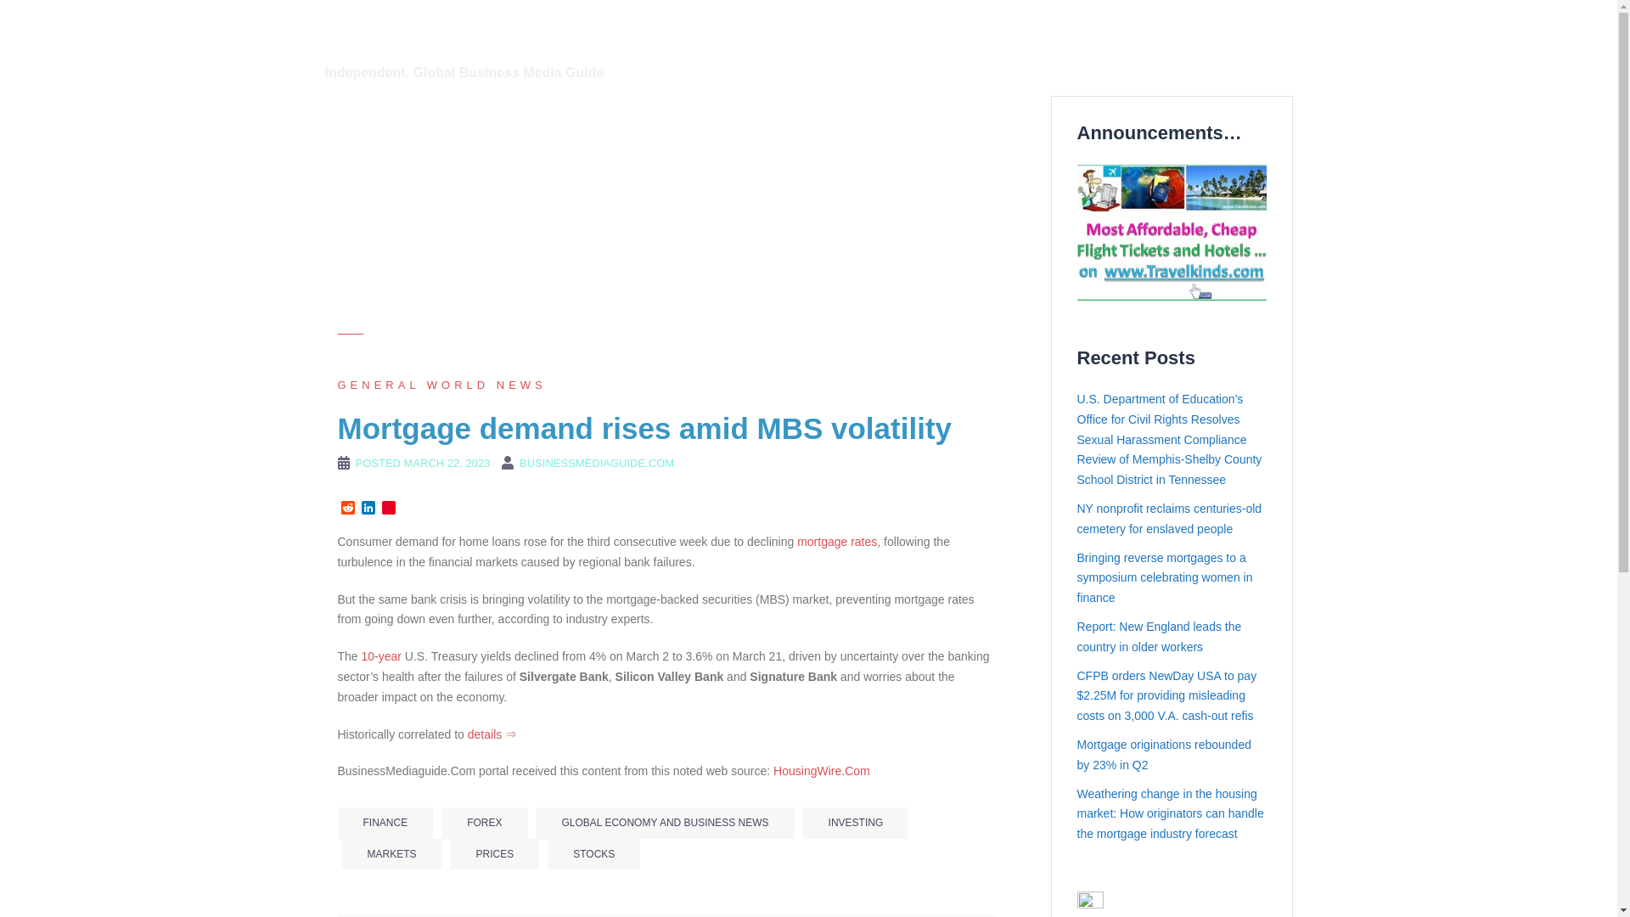 The image size is (1630, 917). Describe the element at coordinates (737, 51) in the screenshot. I see `United States Newspapers` at that location.